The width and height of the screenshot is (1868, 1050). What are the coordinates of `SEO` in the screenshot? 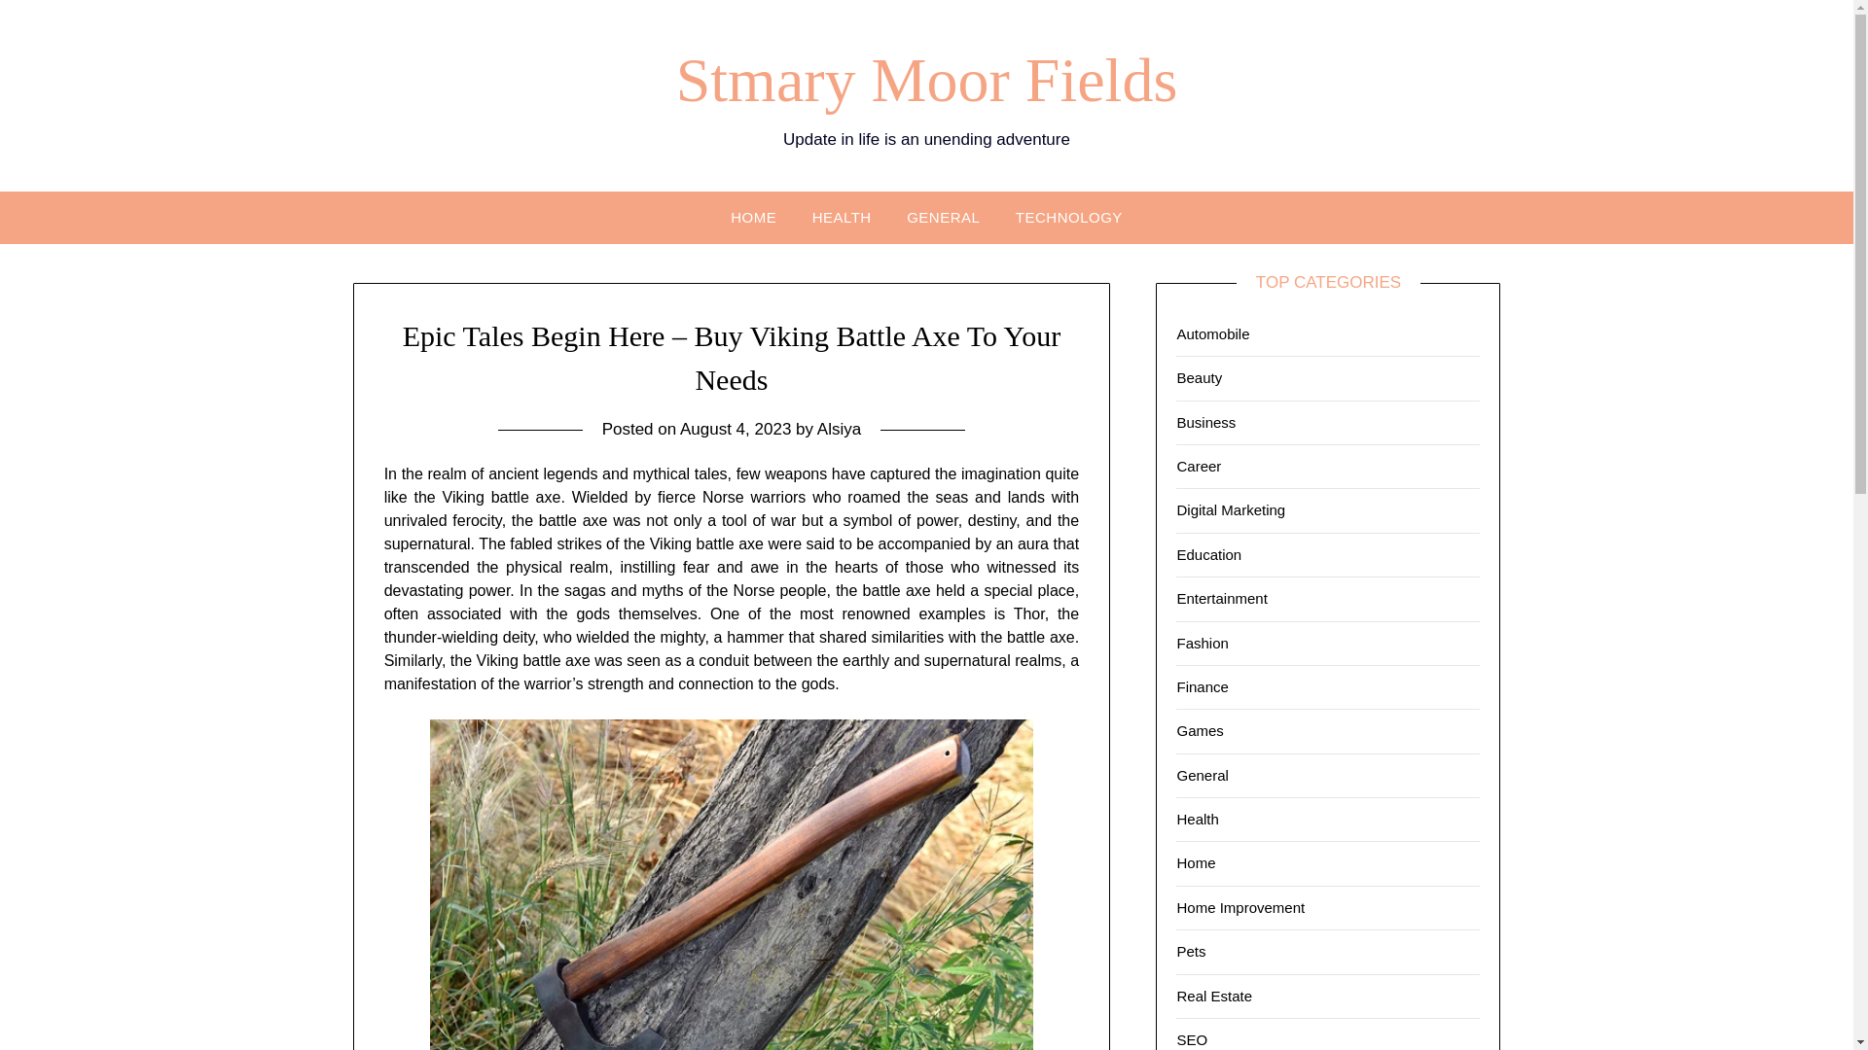 It's located at (1191, 1038).